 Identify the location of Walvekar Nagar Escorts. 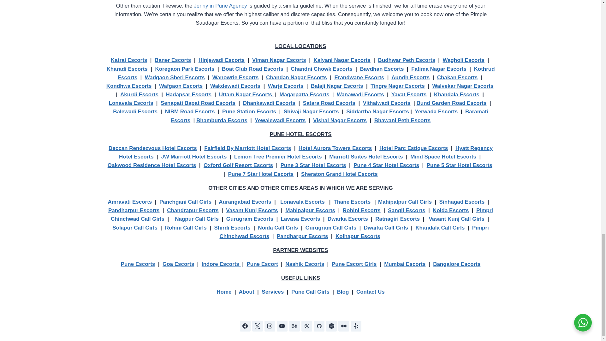
(462, 86).